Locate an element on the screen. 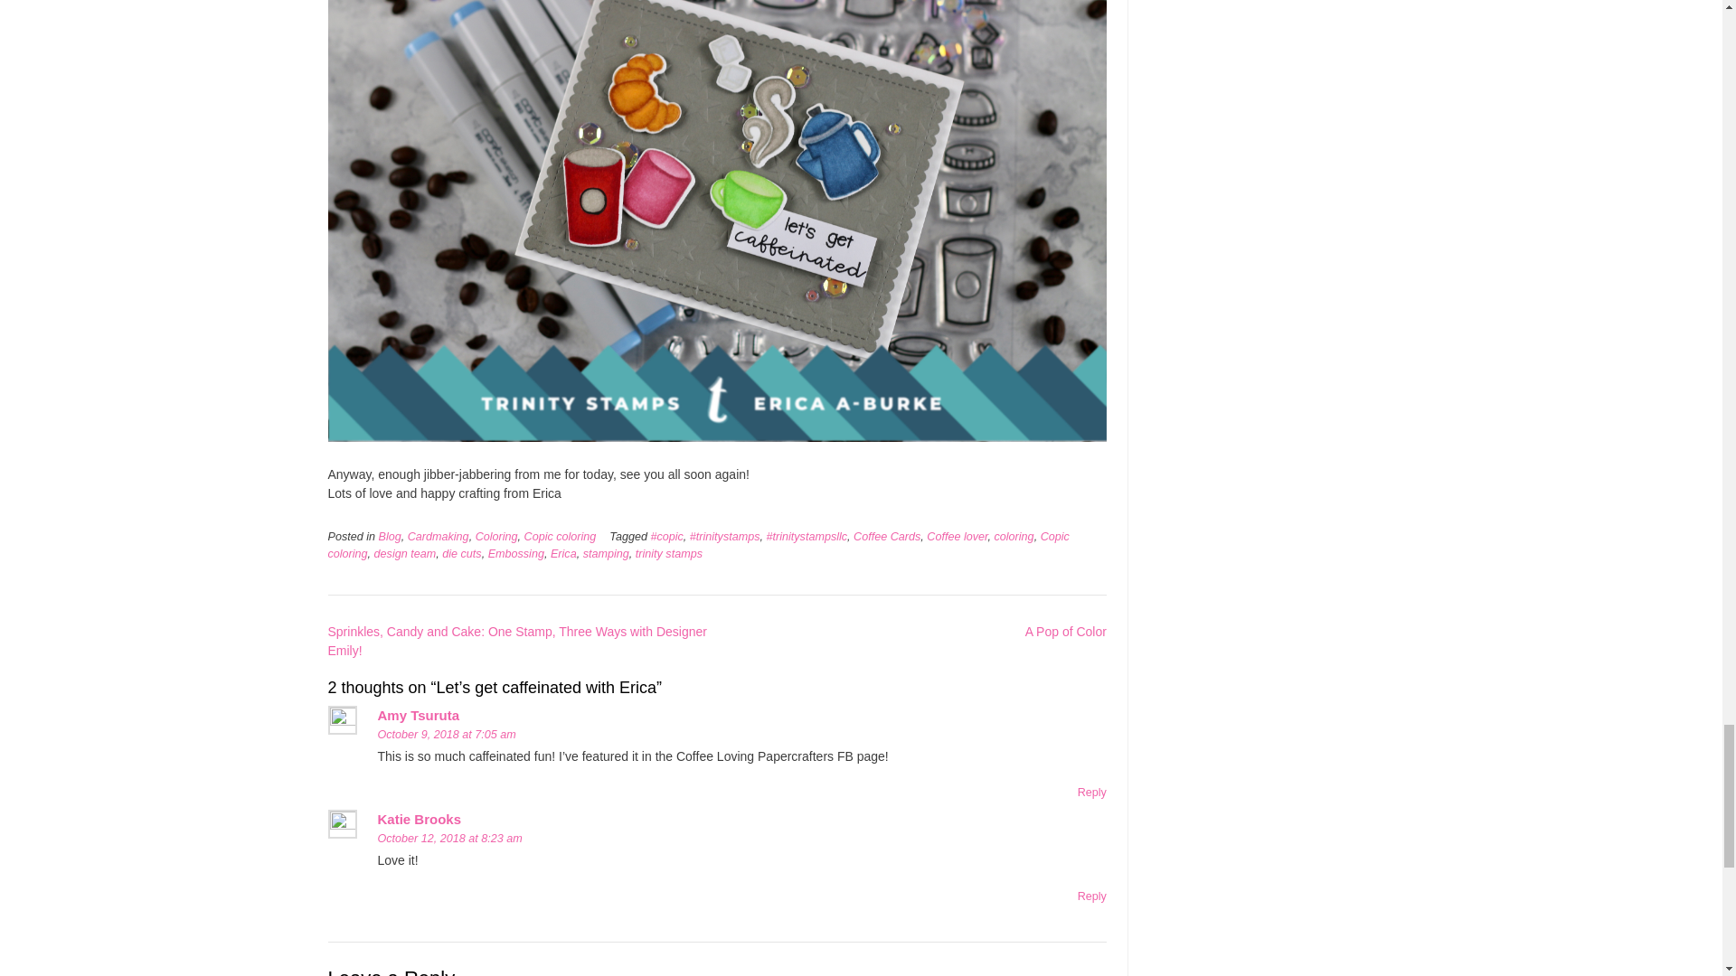 The image size is (1736, 976). trinity stamps is located at coordinates (669, 553).